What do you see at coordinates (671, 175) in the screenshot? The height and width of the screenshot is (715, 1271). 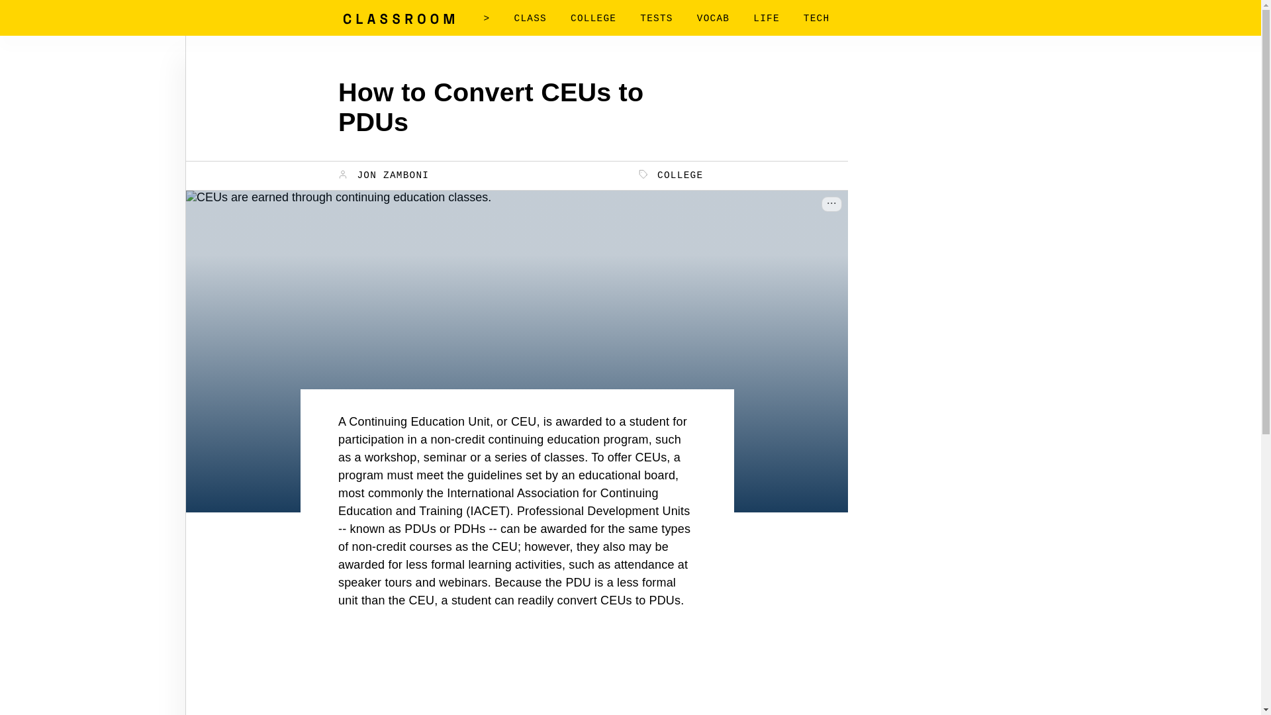 I see `COLLEGE` at bounding box center [671, 175].